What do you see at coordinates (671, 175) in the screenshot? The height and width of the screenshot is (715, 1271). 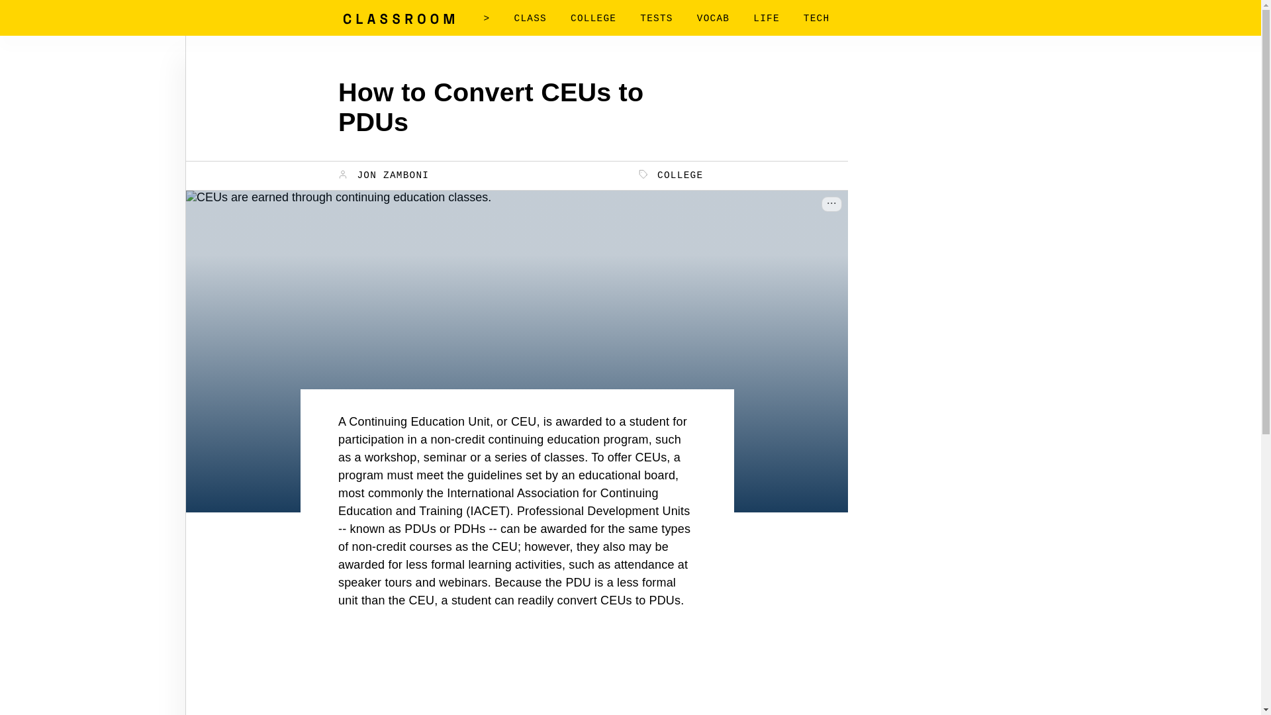 I see `COLLEGE` at bounding box center [671, 175].